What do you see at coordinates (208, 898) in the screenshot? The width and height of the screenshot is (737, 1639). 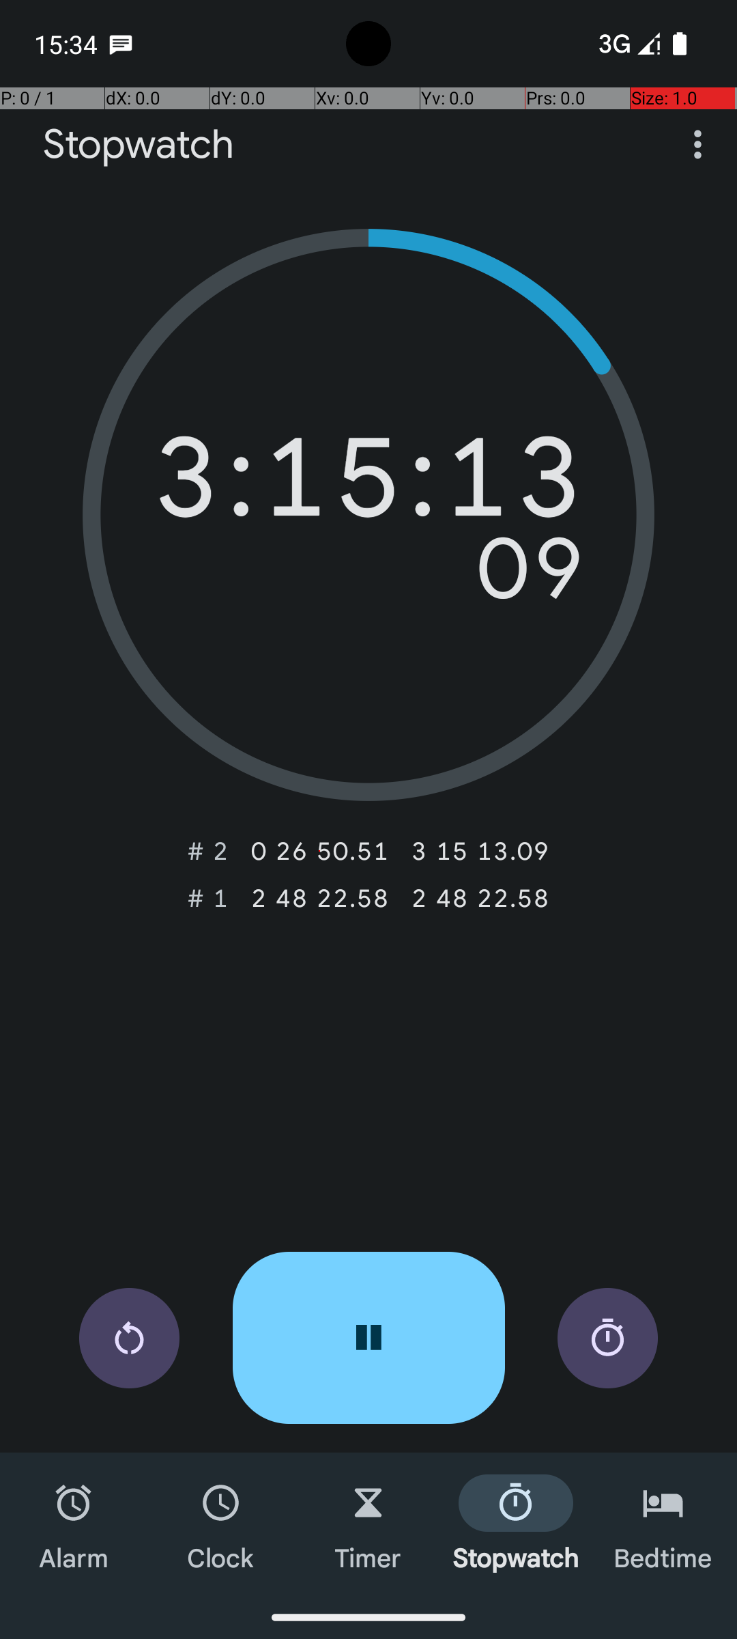 I see `# 1` at bounding box center [208, 898].